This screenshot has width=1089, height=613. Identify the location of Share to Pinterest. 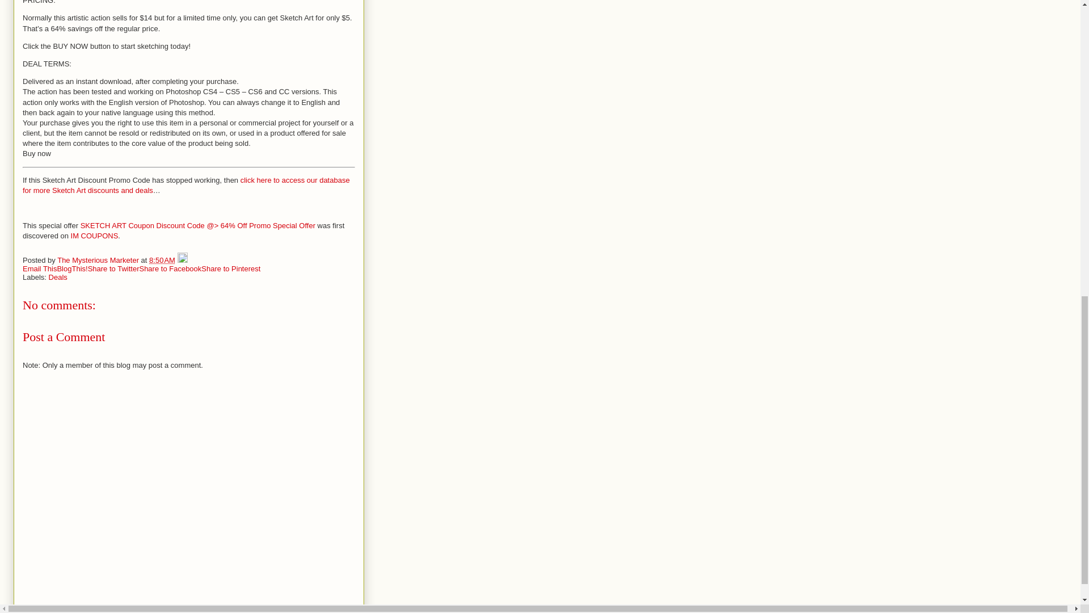
(230, 268).